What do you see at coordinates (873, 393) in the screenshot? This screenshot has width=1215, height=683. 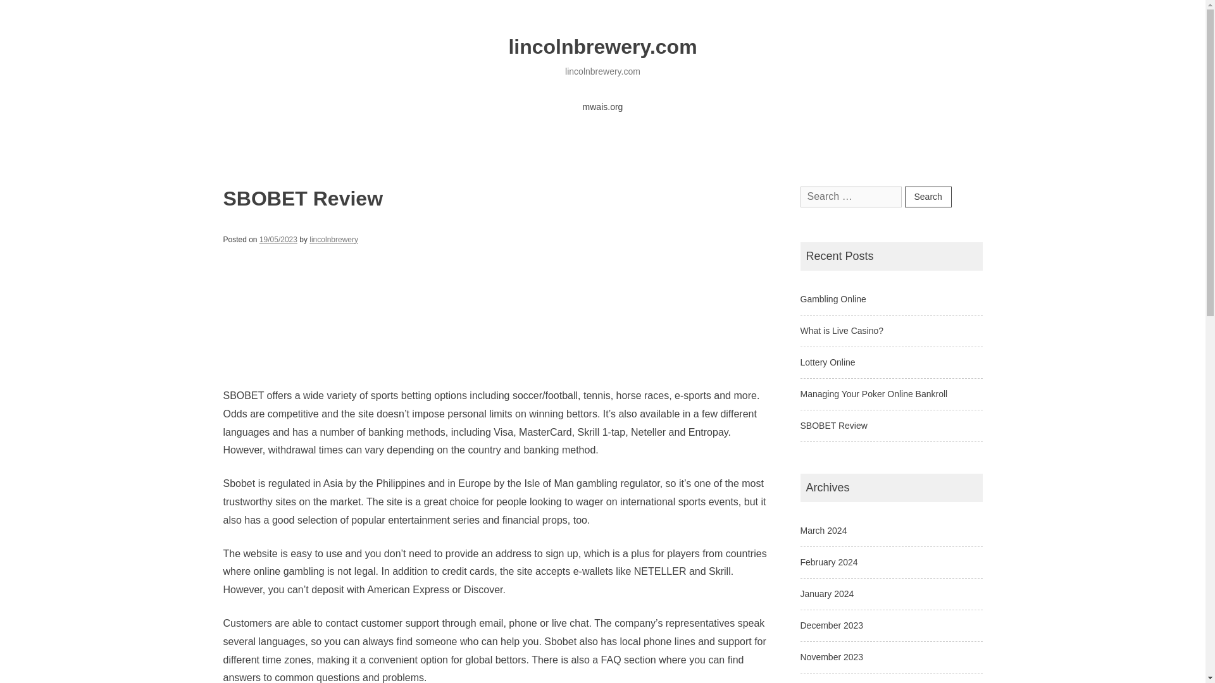 I see `Managing Your Poker Online Bankroll` at bounding box center [873, 393].